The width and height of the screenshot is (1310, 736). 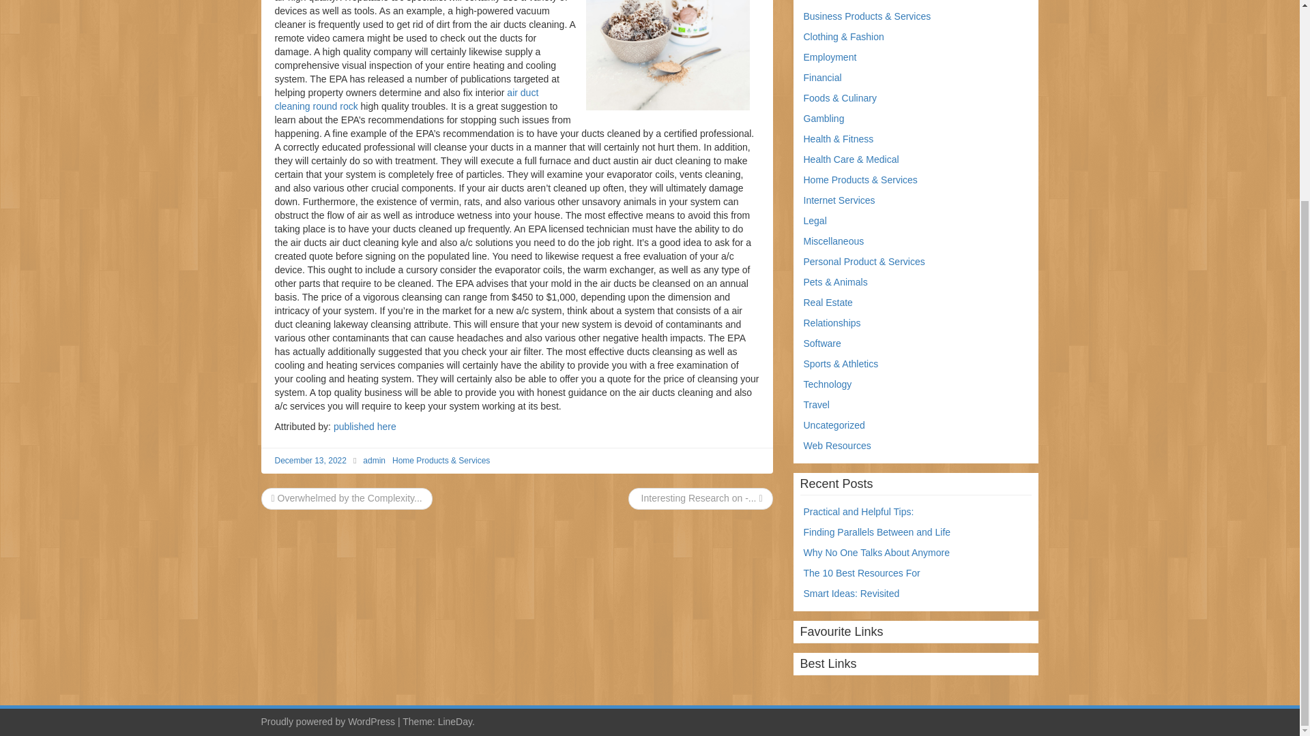 What do you see at coordinates (832, 322) in the screenshot?
I see `Relationships` at bounding box center [832, 322].